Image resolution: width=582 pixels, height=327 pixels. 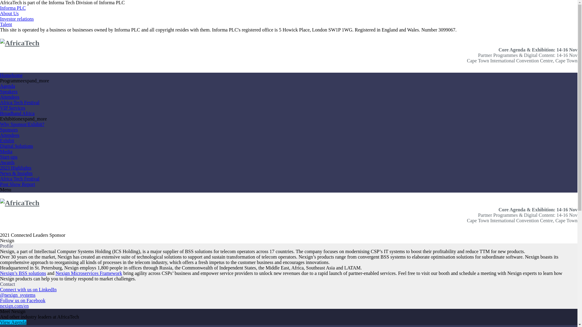 I want to click on Exhibit, so click(x=7, y=140).